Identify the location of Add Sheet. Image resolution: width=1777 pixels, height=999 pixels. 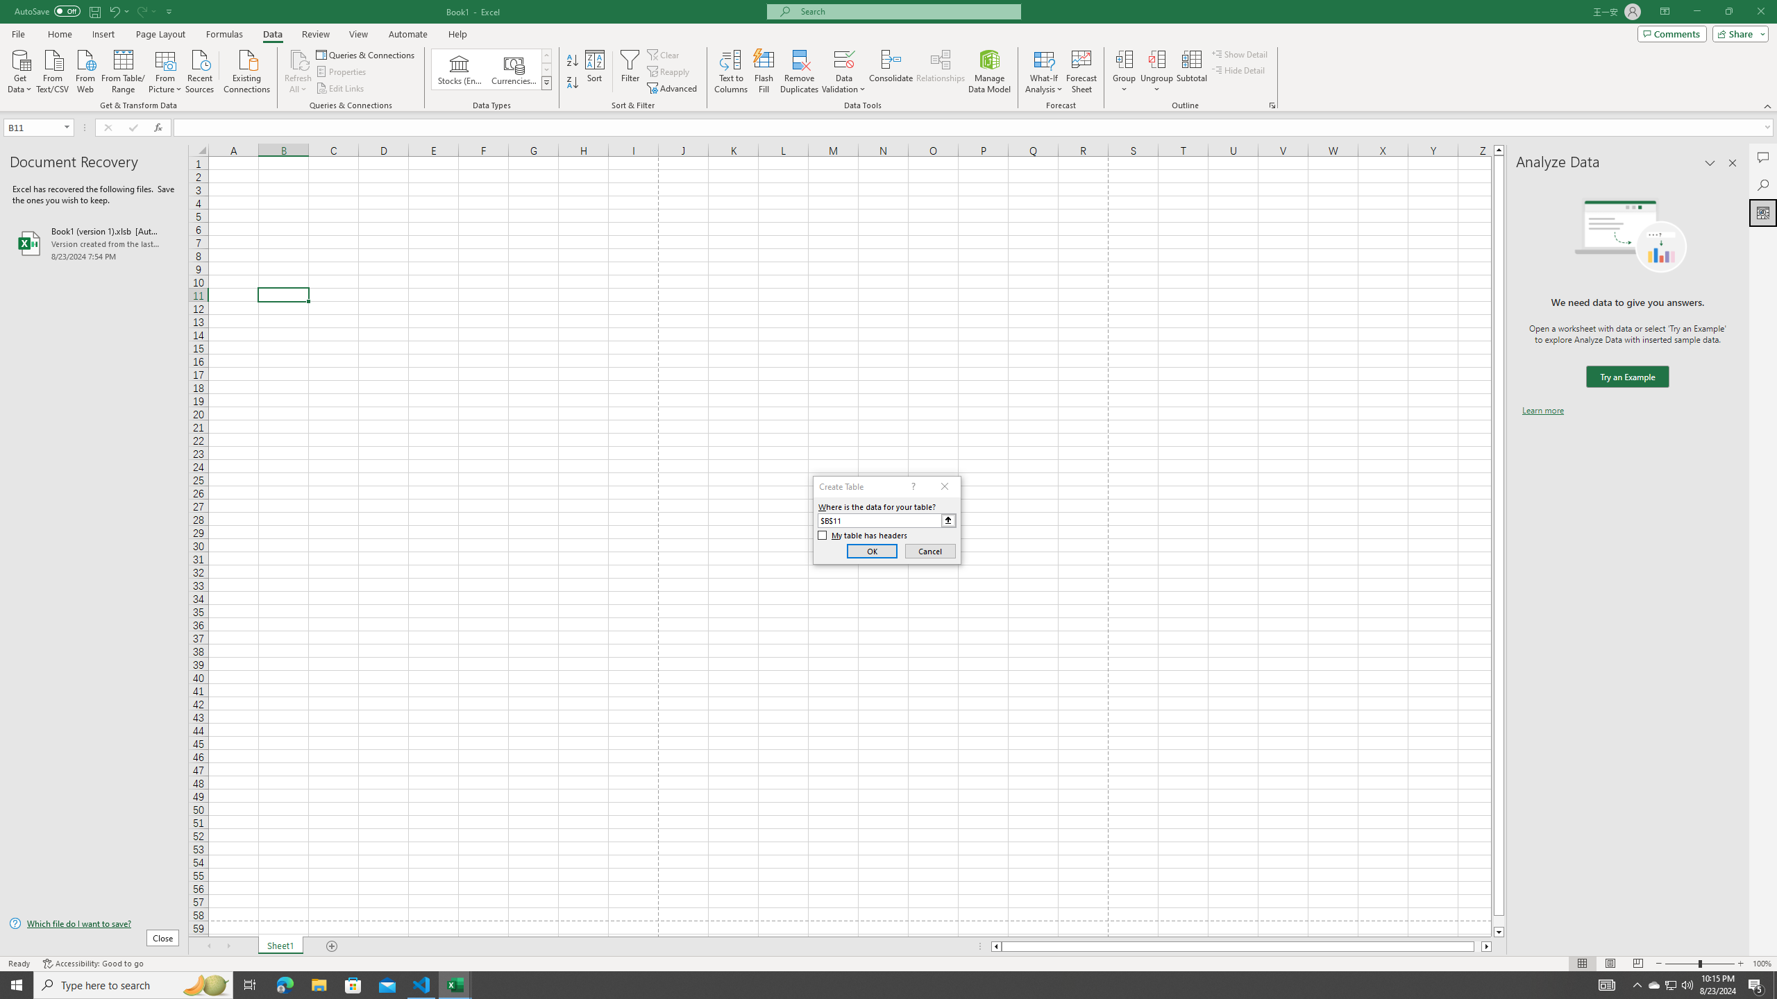
(333, 946).